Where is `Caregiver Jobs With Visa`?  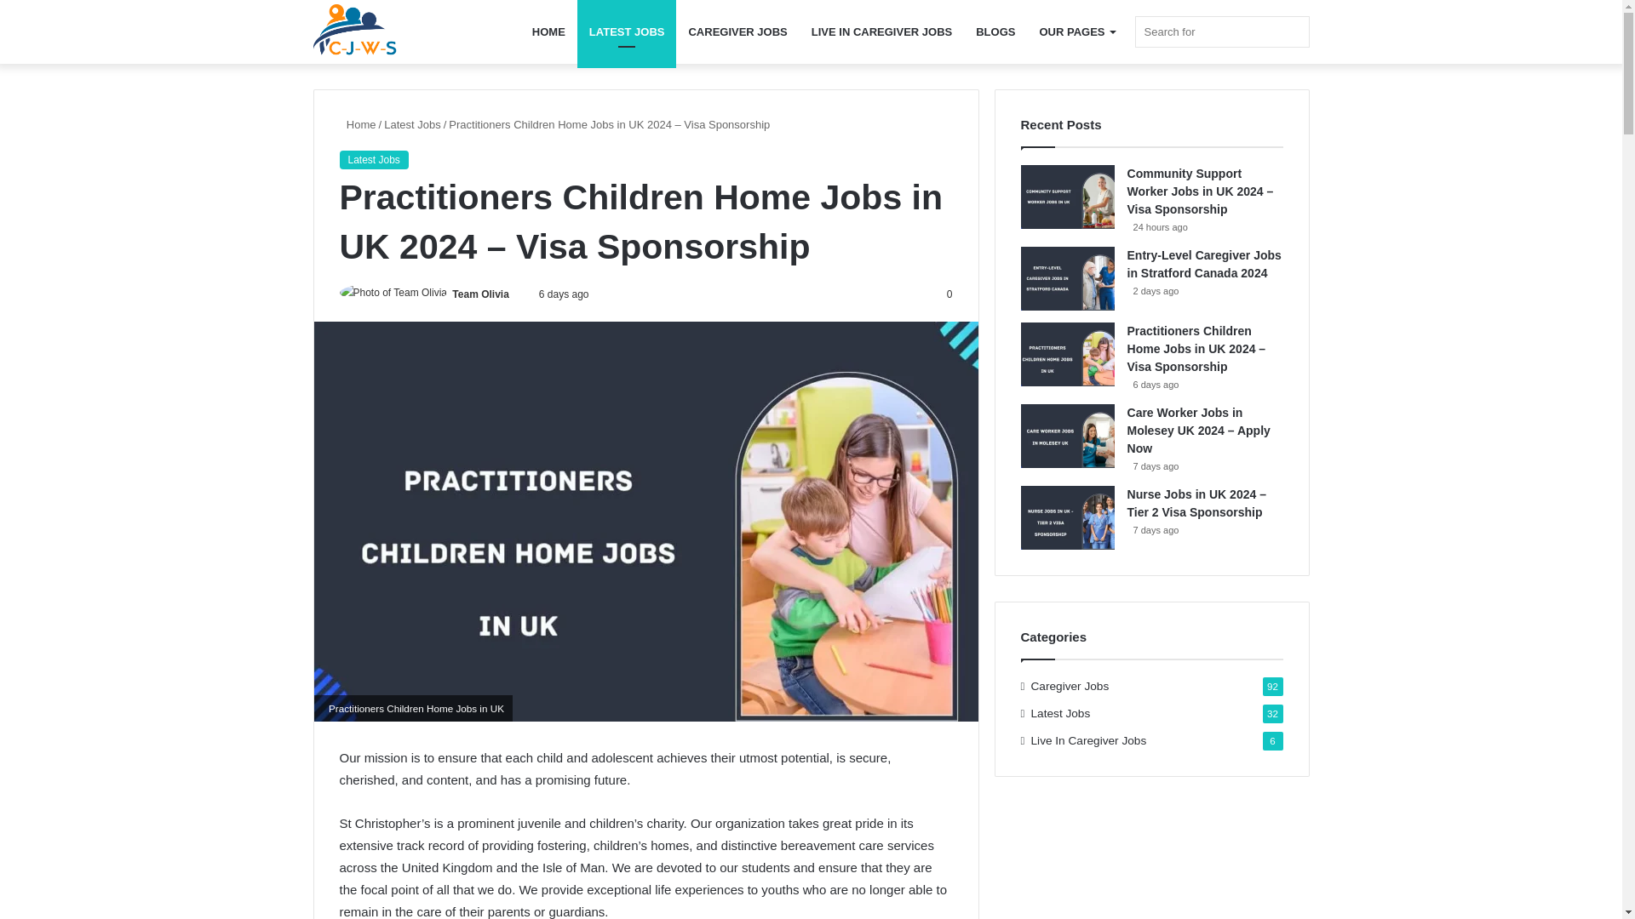
Caregiver Jobs With Visa is located at coordinates (356, 32).